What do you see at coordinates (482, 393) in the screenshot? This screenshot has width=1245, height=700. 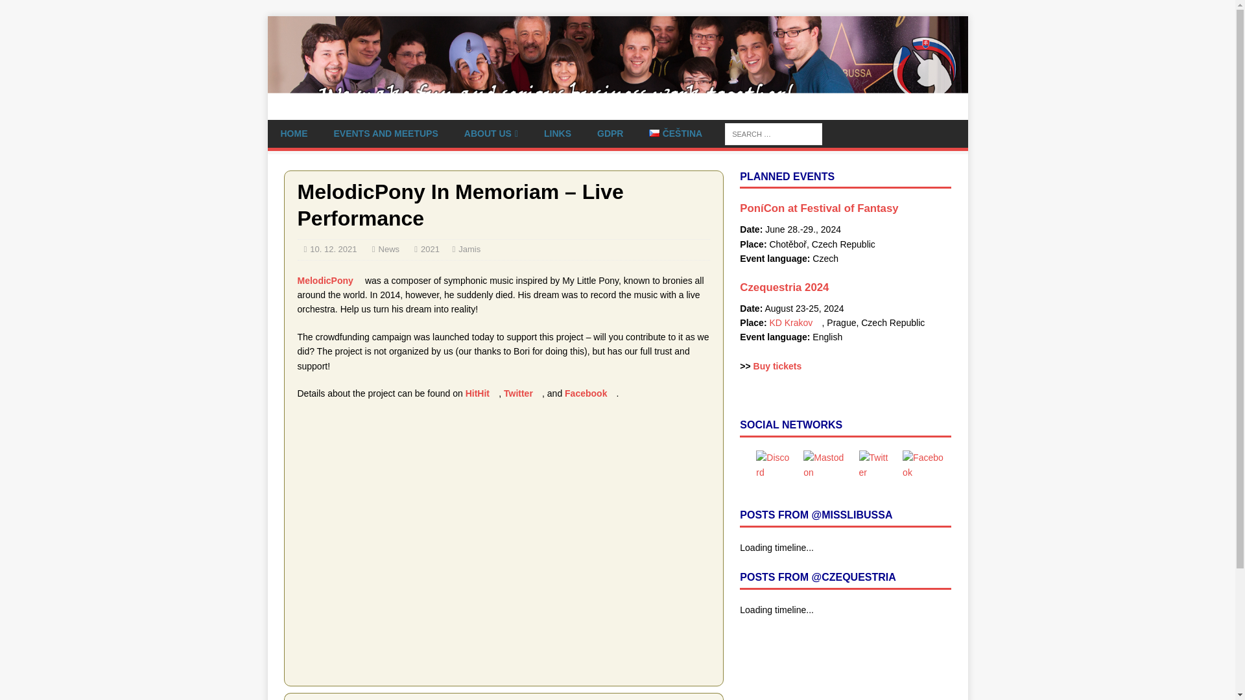 I see `HitHit` at bounding box center [482, 393].